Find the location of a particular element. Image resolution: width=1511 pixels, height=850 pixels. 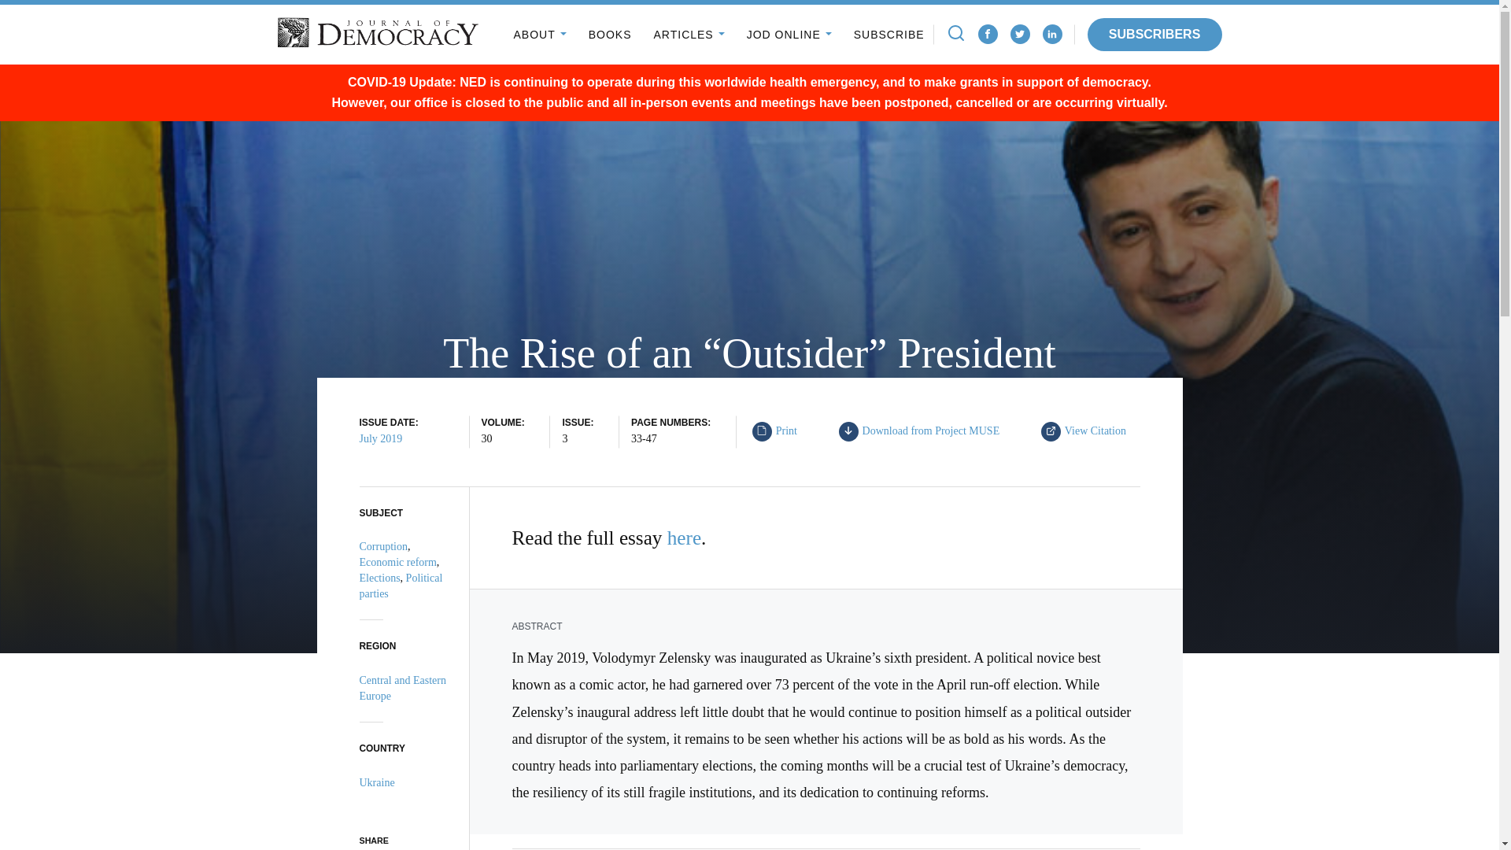

file is located at coordinates (761, 430).